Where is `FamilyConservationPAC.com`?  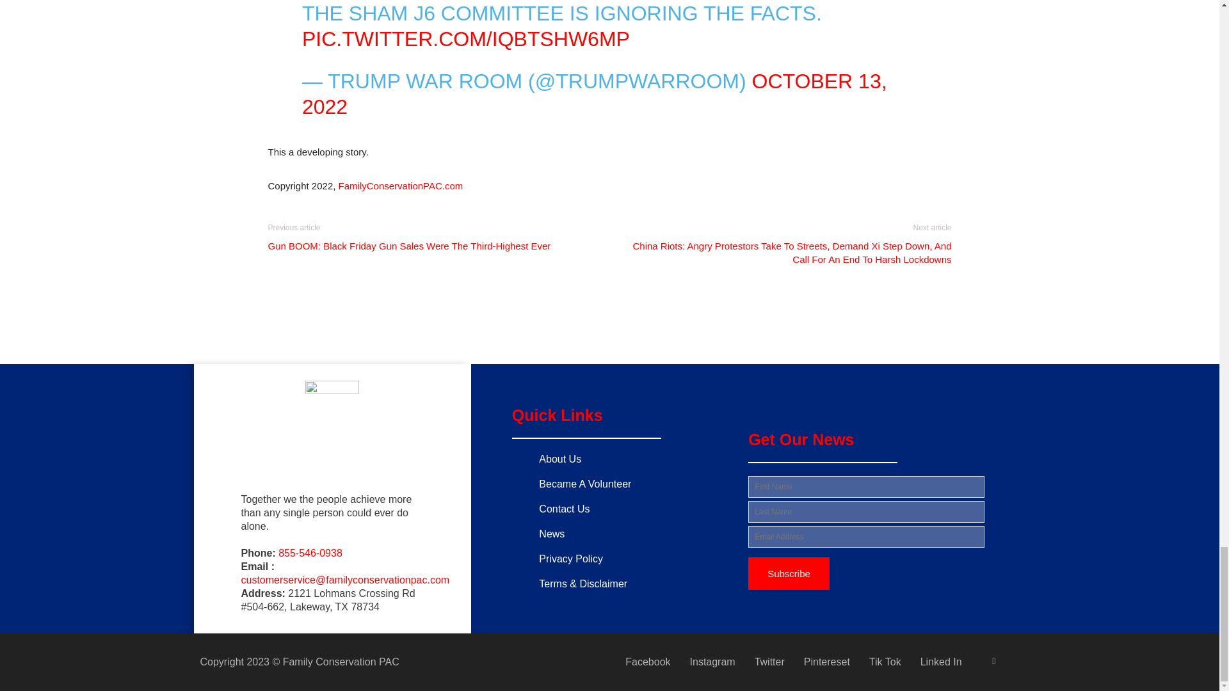
FamilyConservationPAC.com is located at coordinates (401, 186).